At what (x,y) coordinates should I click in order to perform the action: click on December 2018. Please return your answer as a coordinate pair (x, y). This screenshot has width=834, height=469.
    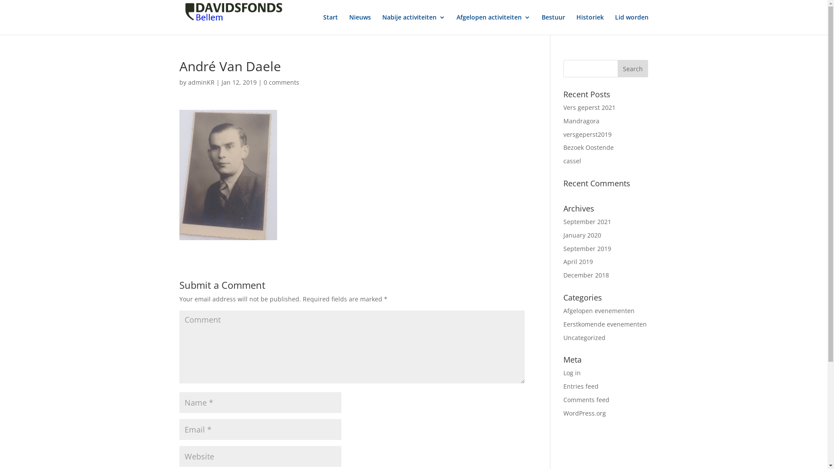
    Looking at the image, I should click on (586, 275).